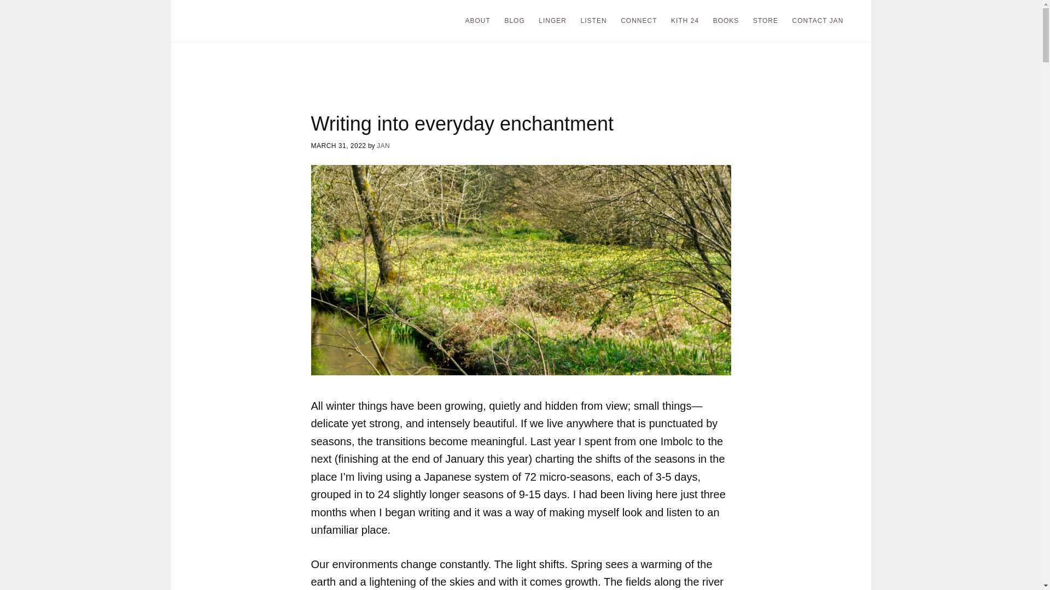 Image resolution: width=1050 pixels, height=590 pixels. What do you see at coordinates (818, 21) in the screenshot?
I see `CONTACT JAN` at bounding box center [818, 21].